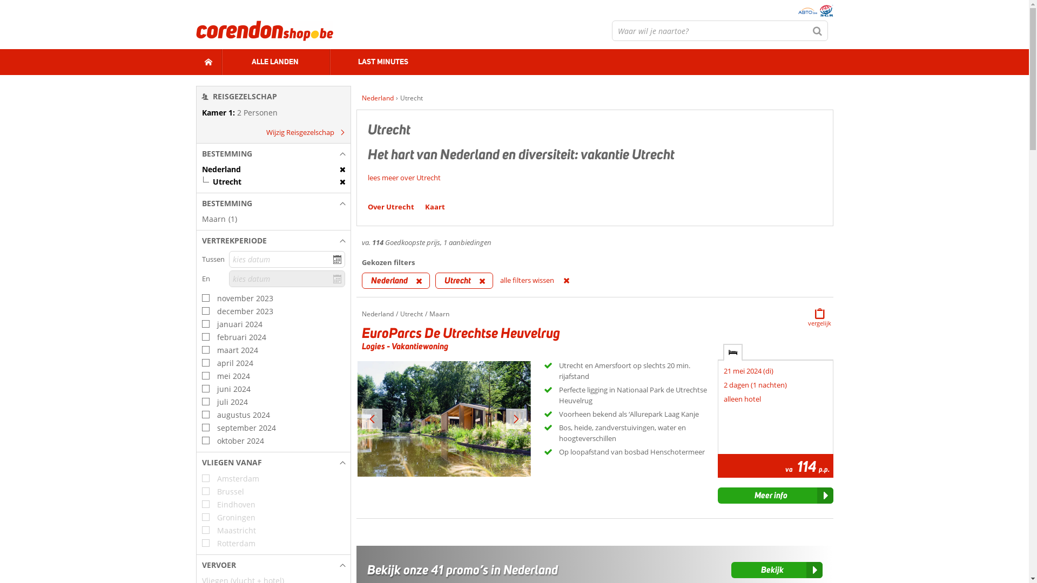  What do you see at coordinates (371, 98) in the screenshot?
I see `Home` at bounding box center [371, 98].